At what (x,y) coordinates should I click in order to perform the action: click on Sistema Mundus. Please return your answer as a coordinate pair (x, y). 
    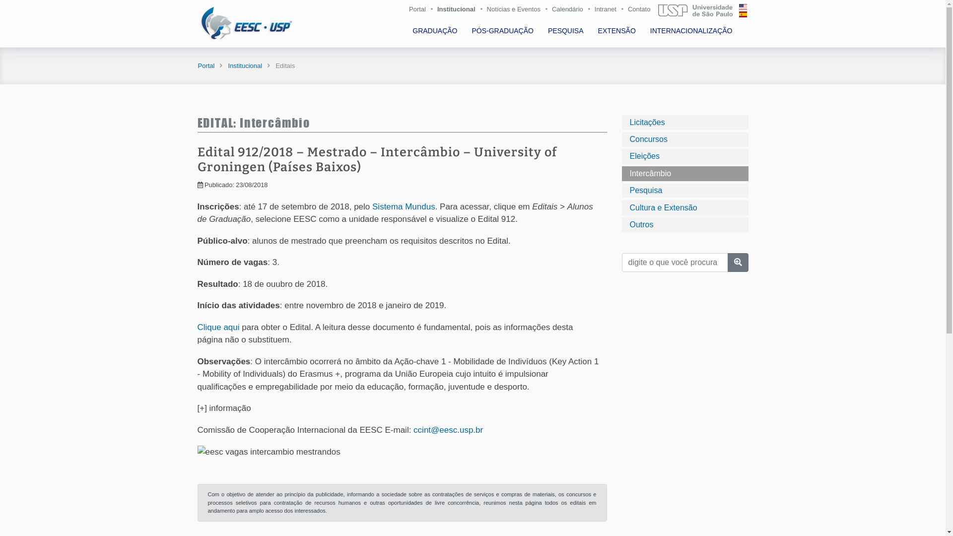
    Looking at the image, I should click on (404, 206).